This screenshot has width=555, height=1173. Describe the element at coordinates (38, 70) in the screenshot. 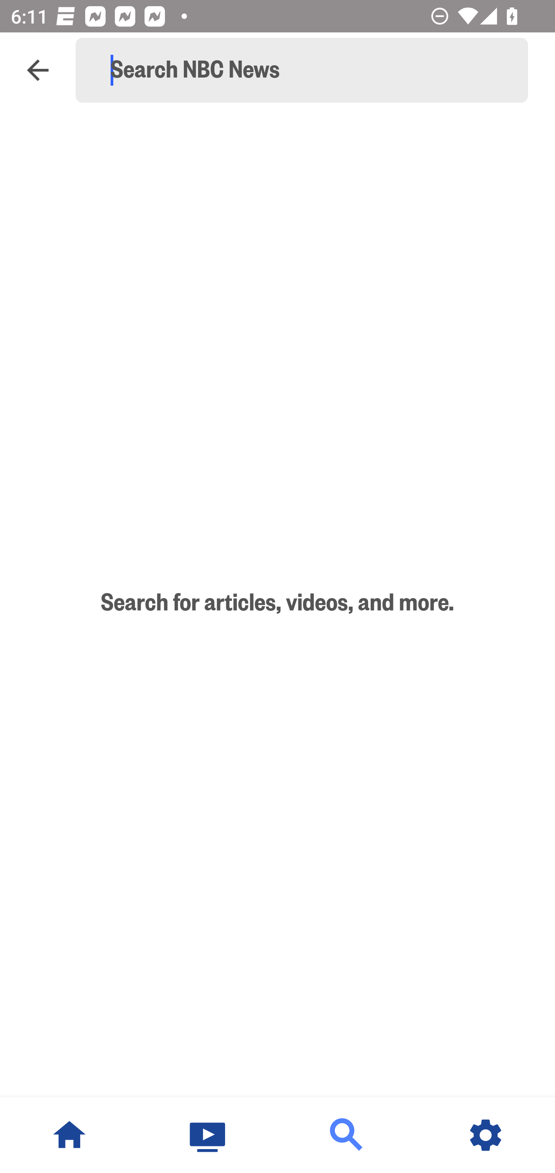

I see `Navigate up` at that location.